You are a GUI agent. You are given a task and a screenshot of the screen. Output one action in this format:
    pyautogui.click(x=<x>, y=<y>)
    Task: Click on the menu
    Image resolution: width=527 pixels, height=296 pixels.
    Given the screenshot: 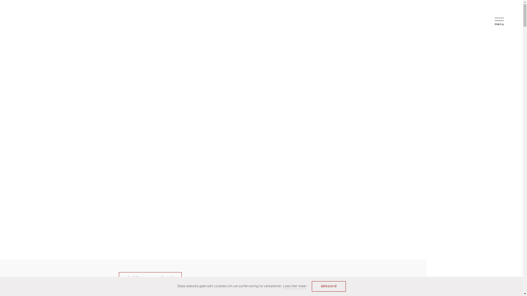 What is the action you would take?
    pyautogui.click(x=499, y=21)
    